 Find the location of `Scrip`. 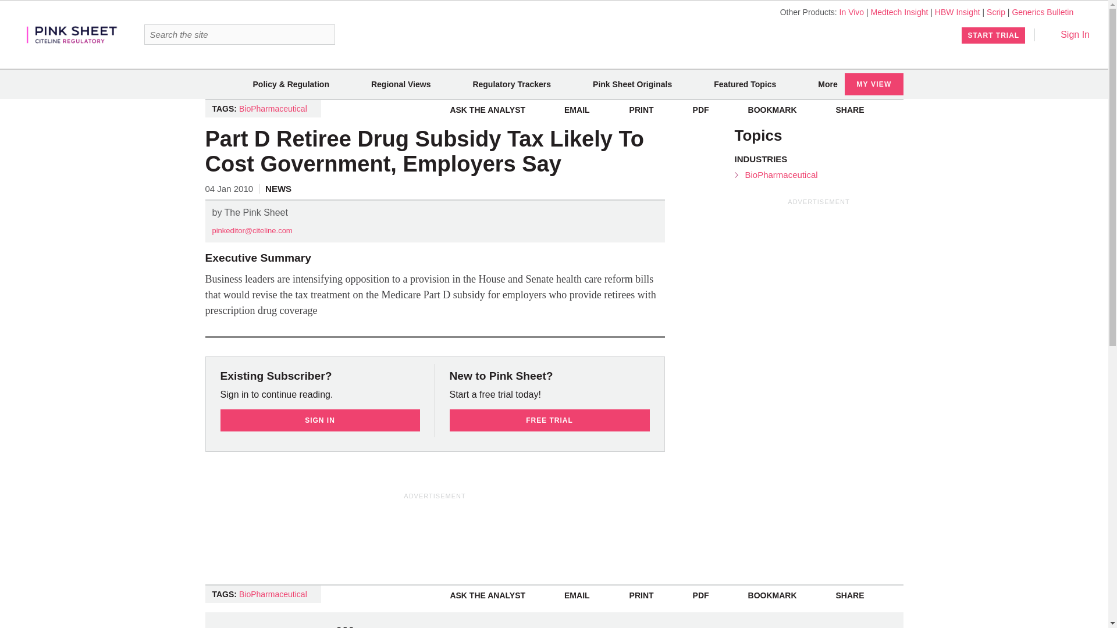

Scrip is located at coordinates (996, 12).